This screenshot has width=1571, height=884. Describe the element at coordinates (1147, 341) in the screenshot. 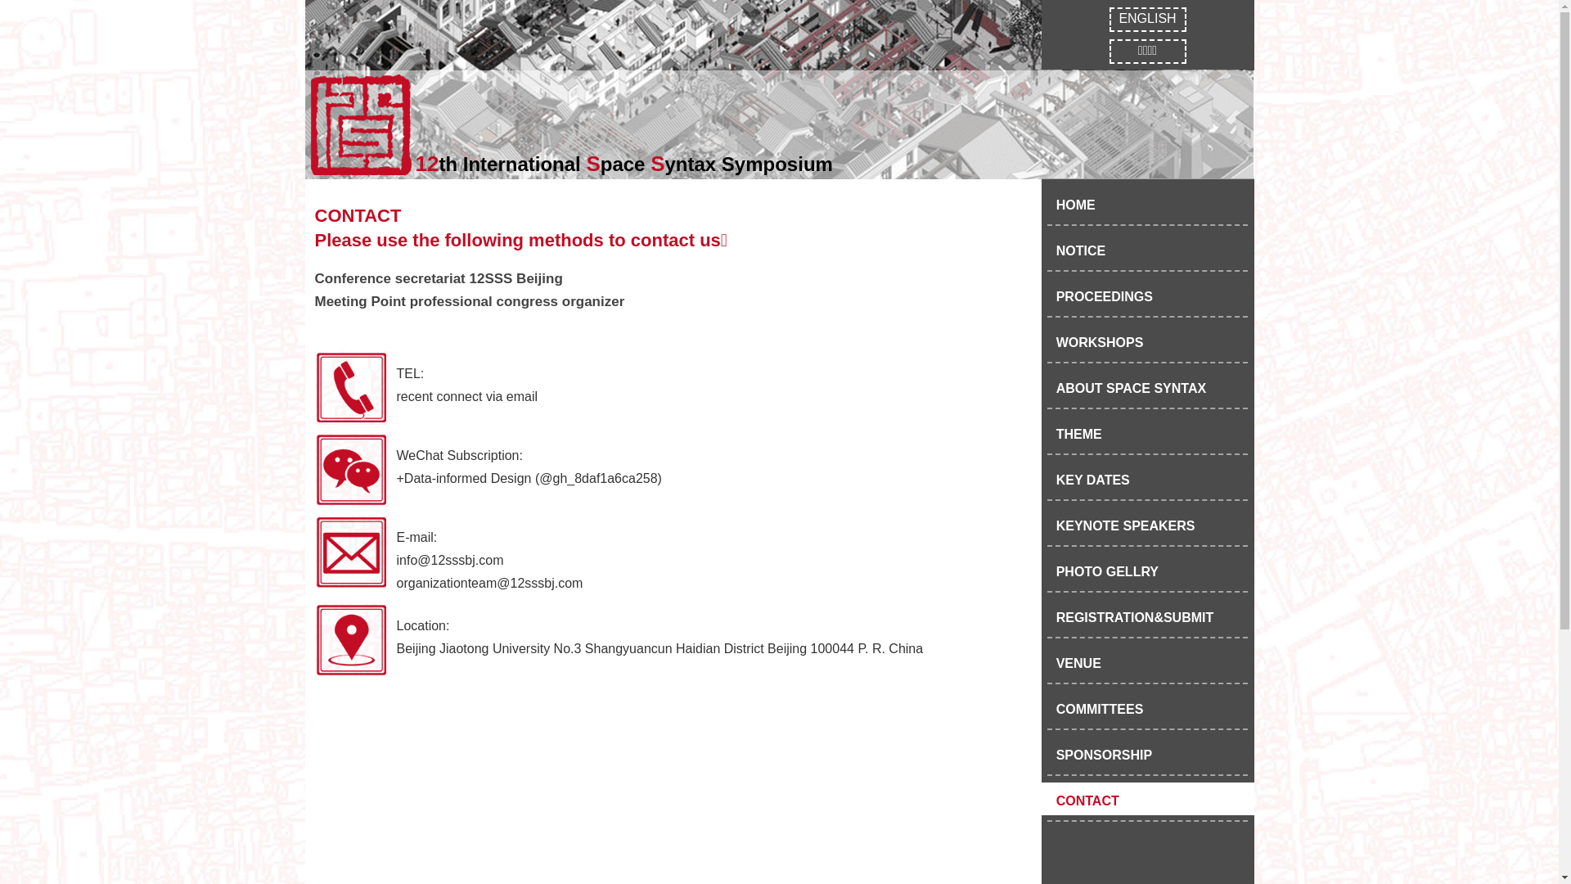

I see `WORKSHOPS` at that location.